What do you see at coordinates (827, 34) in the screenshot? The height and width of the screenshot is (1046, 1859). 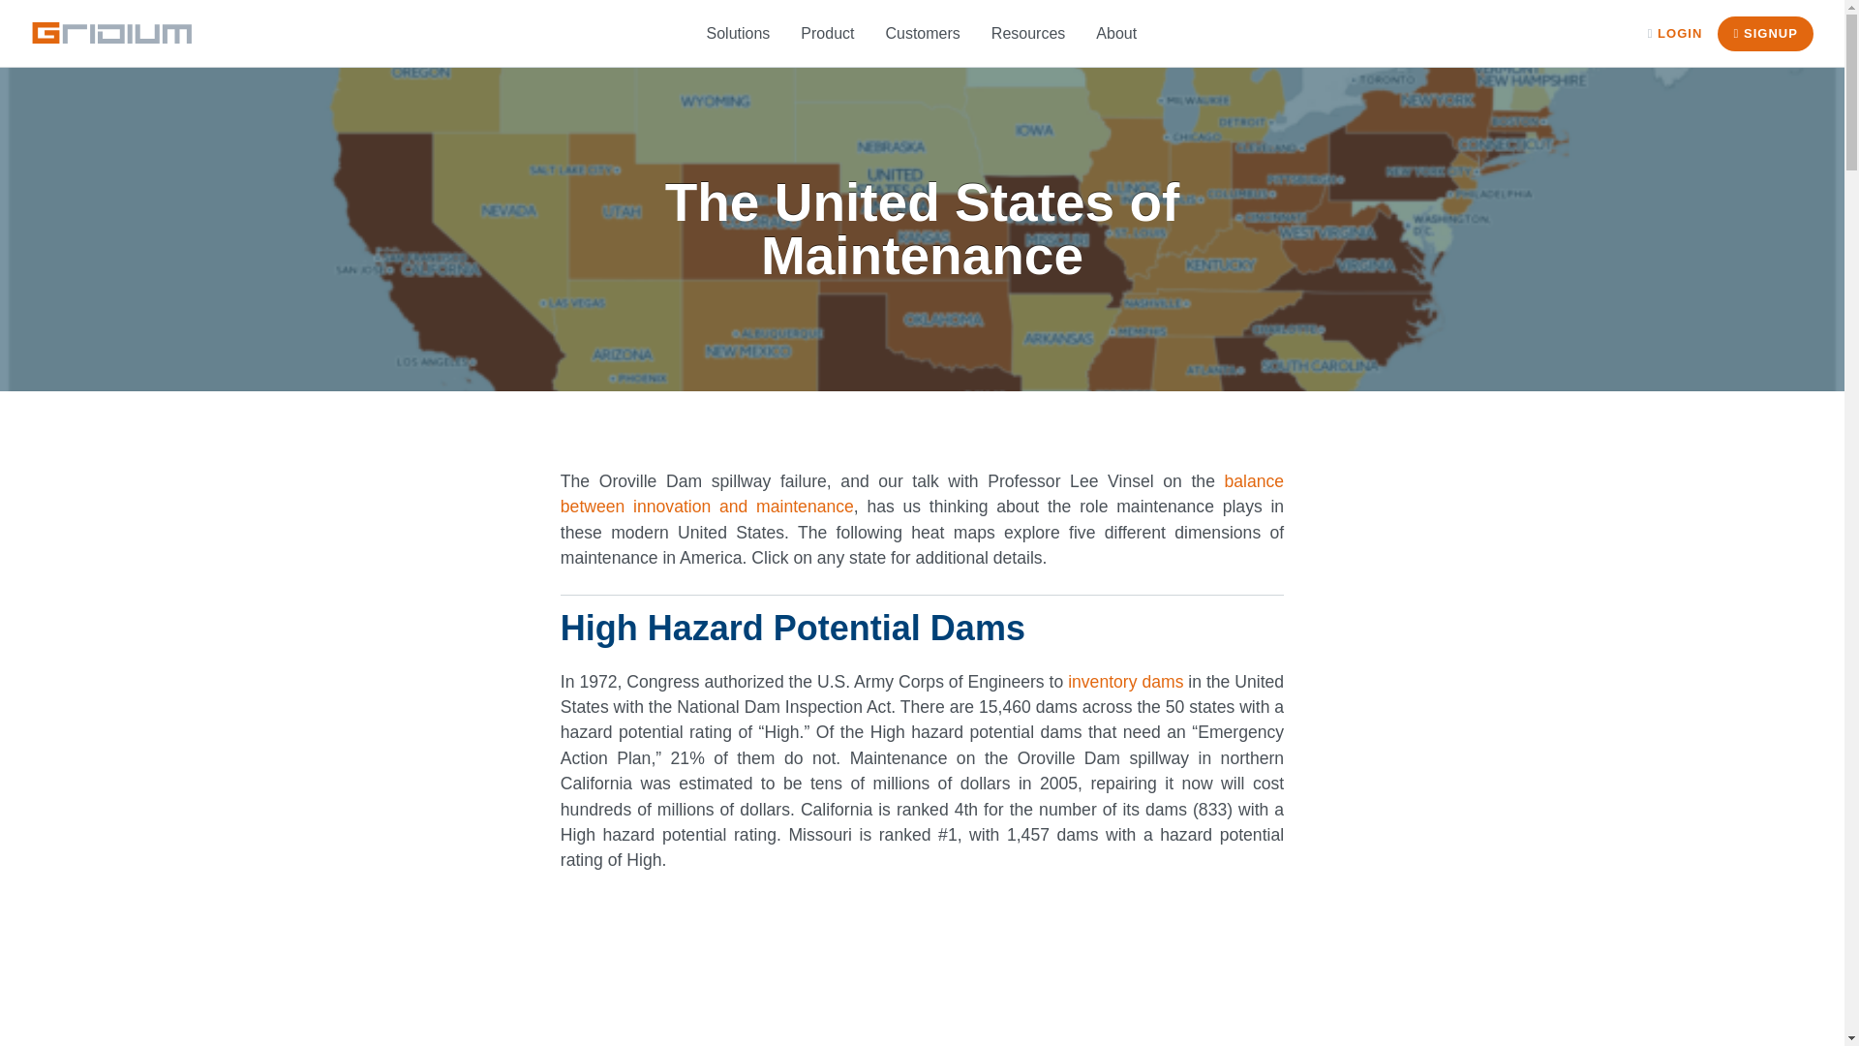 I see `Product` at bounding box center [827, 34].